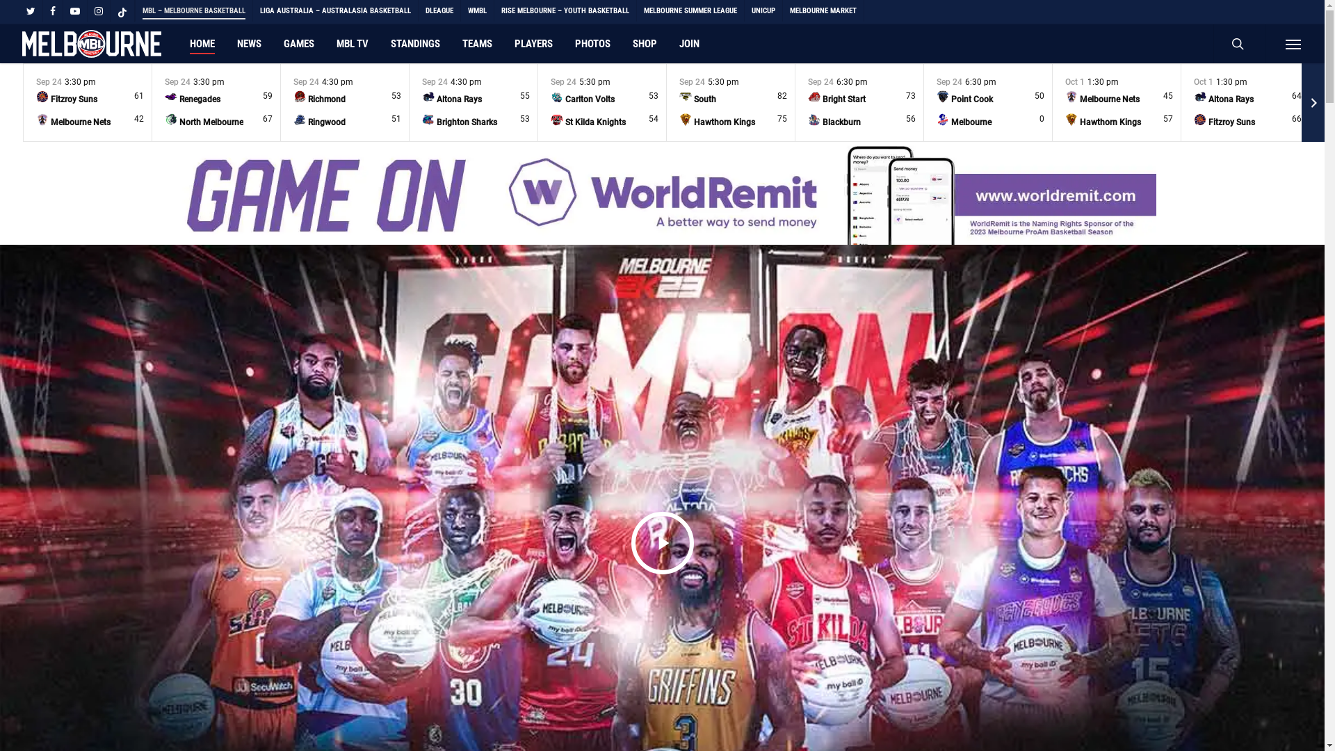 The height and width of the screenshot is (751, 1335). Describe the element at coordinates (31, 11) in the screenshot. I see `TWITTER` at that location.